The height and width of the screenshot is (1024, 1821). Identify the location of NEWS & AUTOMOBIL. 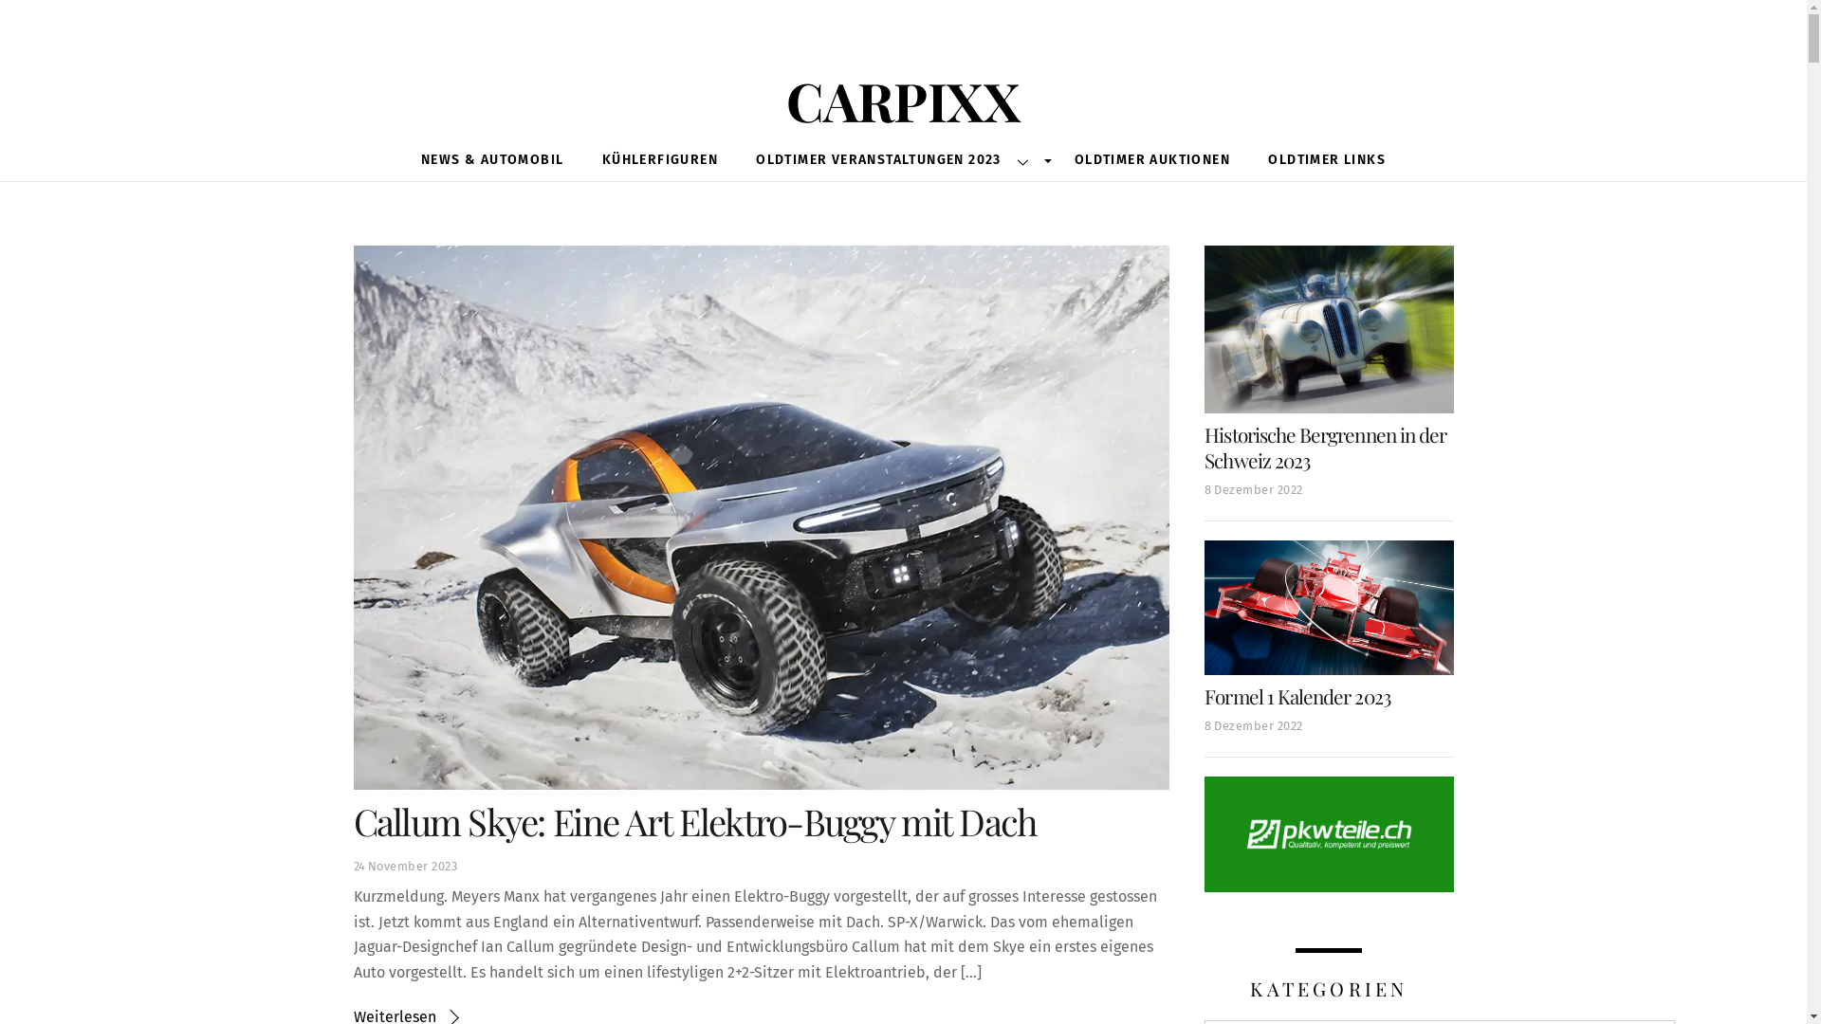
(493, 161).